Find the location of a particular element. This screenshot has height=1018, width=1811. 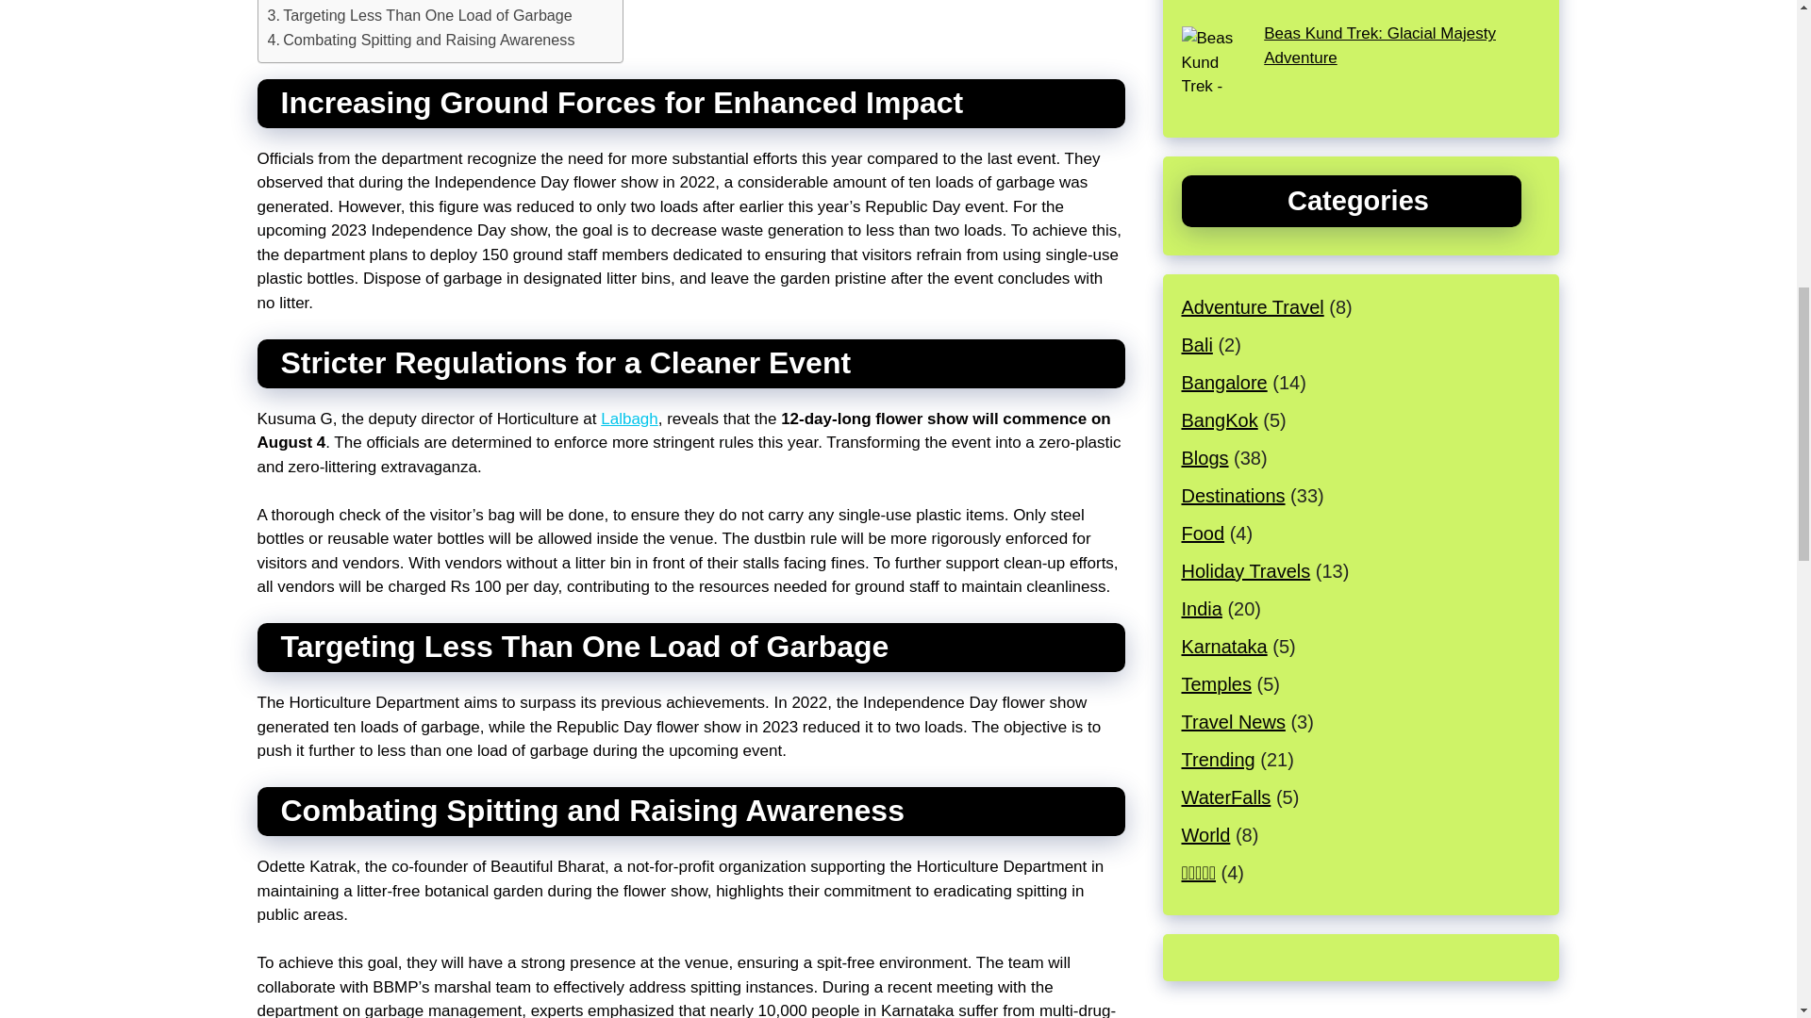

Lalbagh is located at coordinates (630, 419).